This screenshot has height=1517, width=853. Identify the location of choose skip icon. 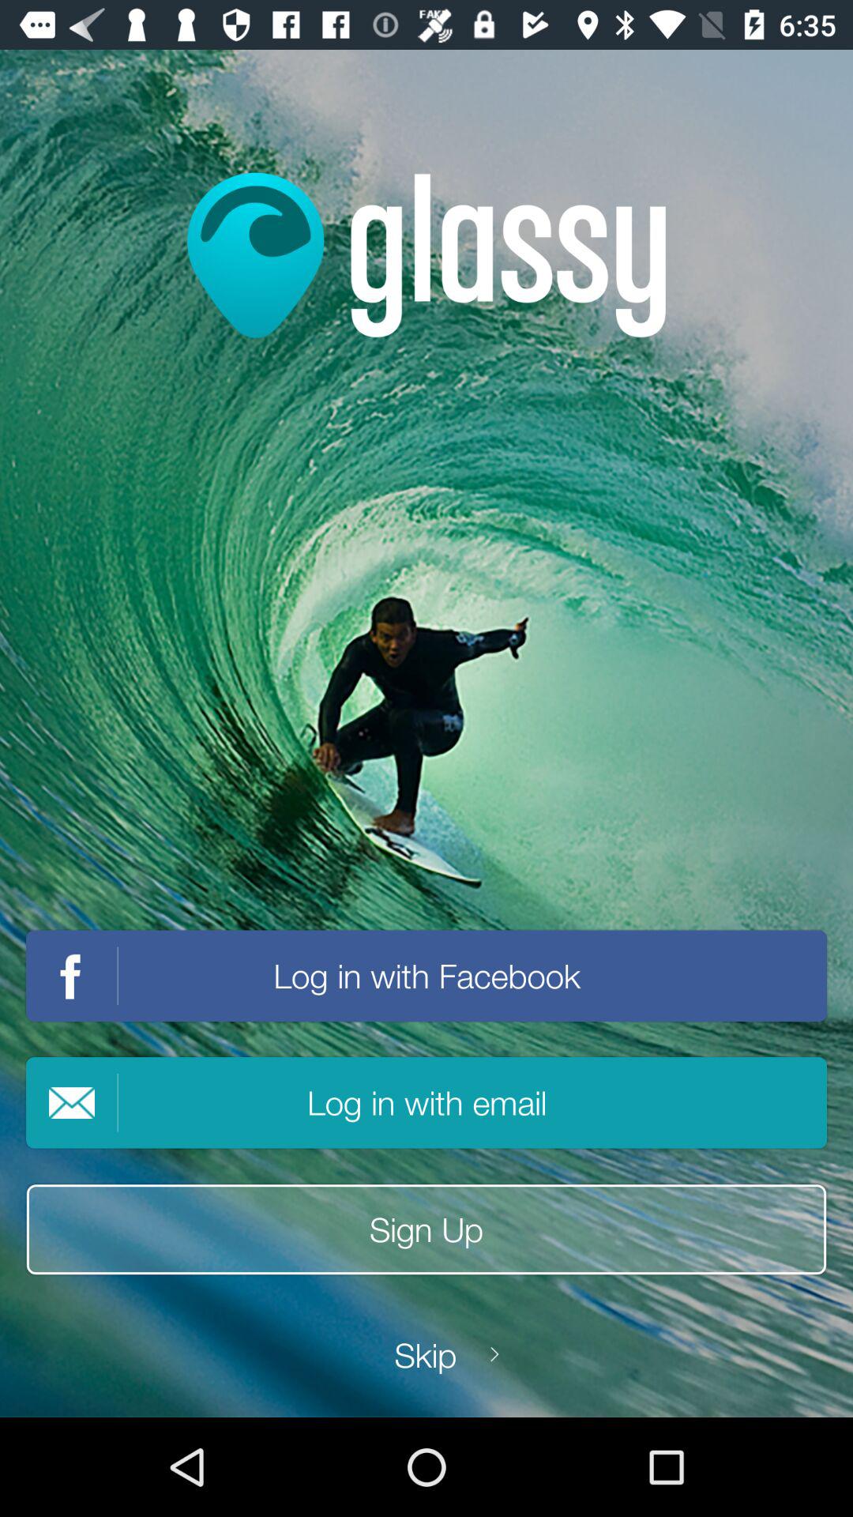
(426, 1354).